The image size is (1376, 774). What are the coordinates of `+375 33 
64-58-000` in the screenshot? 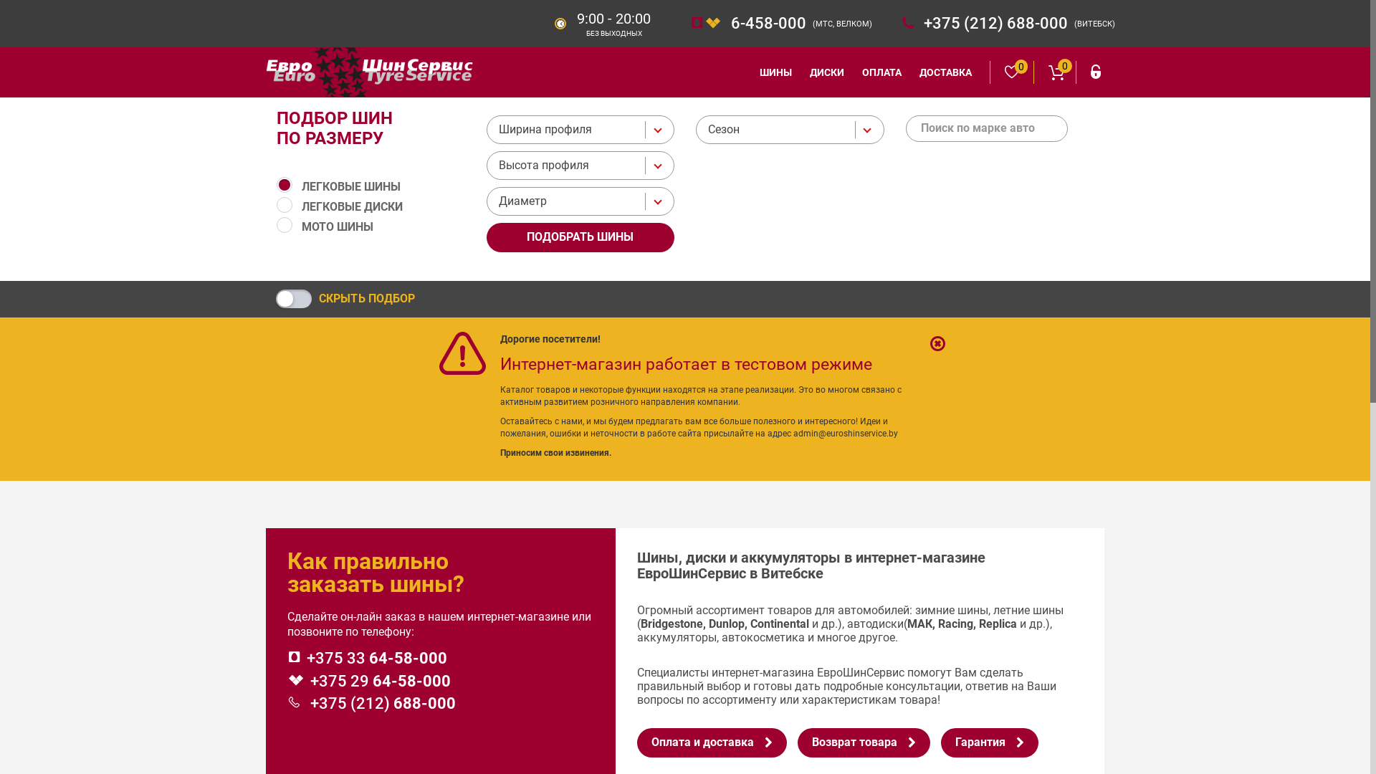 It's located at (377, 658).